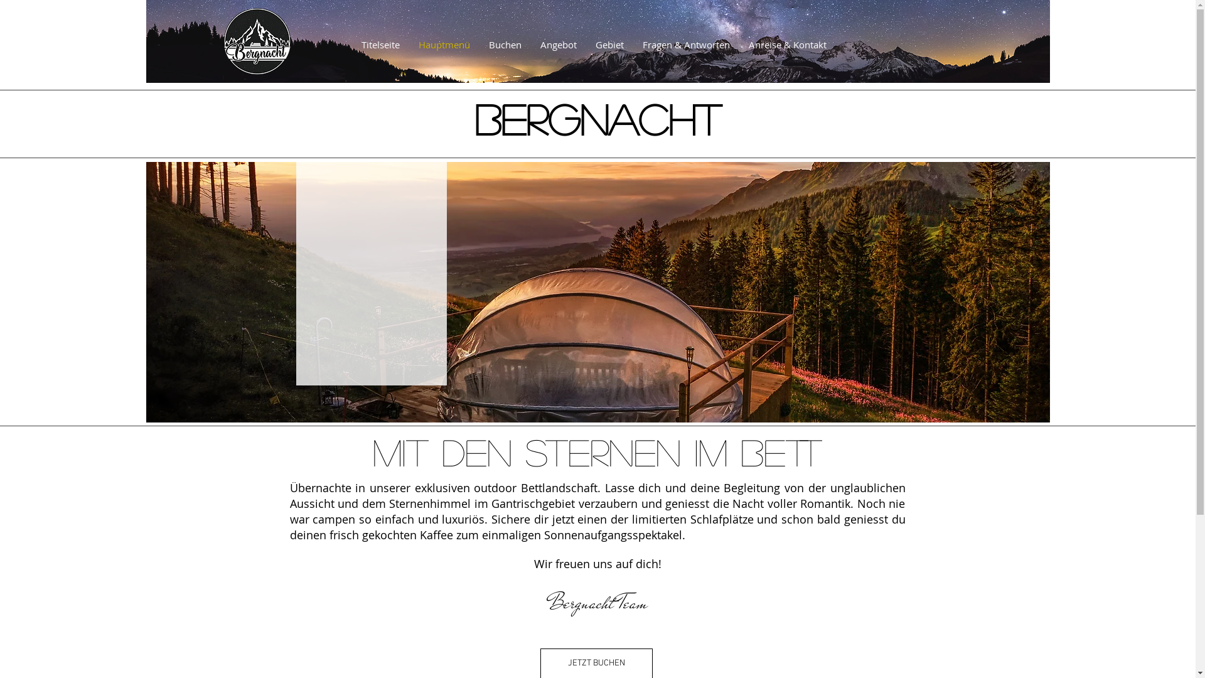 The image size is (1205, 678). I want to click on Visualisierung Gantrisch ohne himmel.jpg, so click(597, 293).